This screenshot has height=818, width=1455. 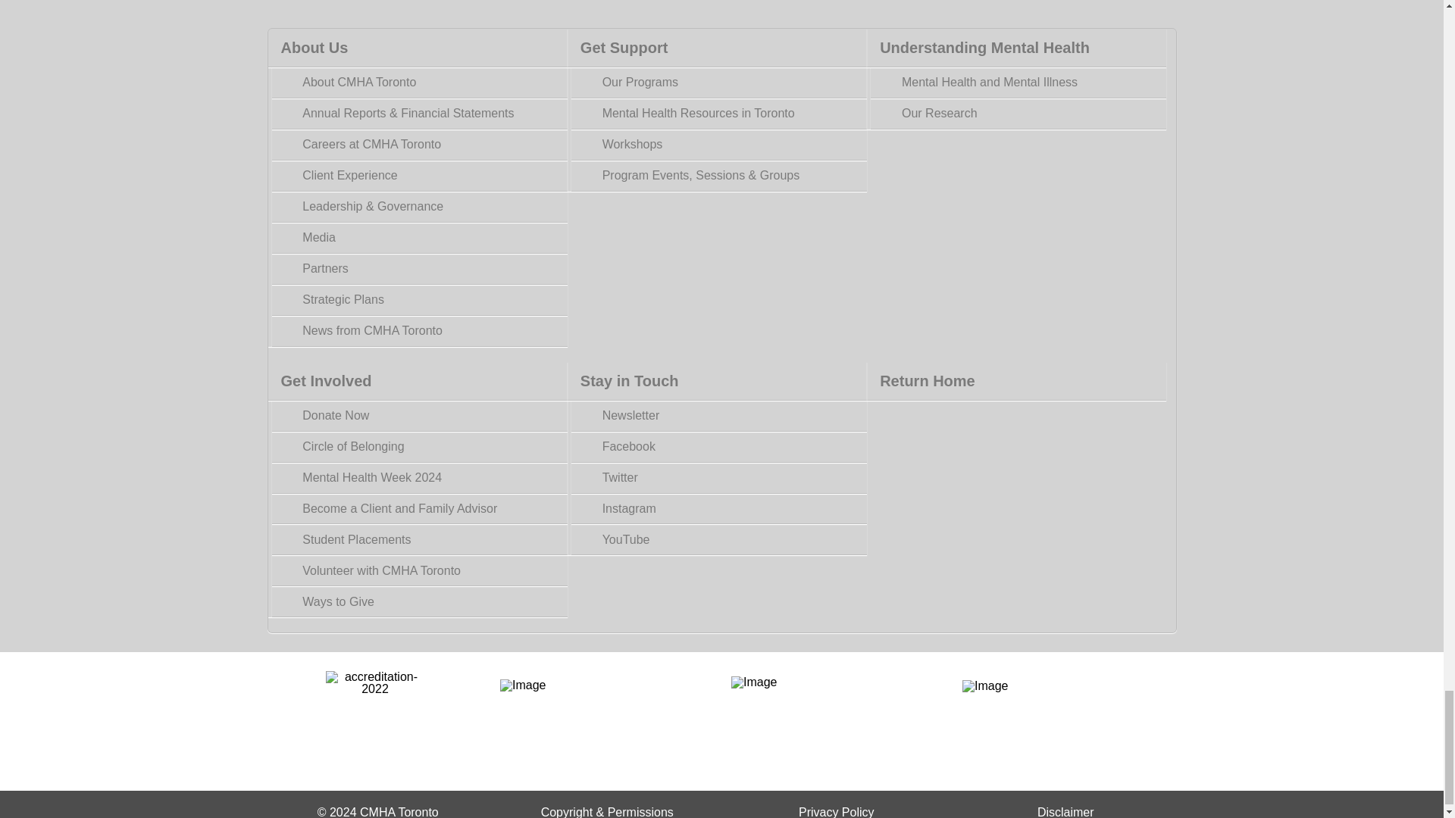 What do you see at coordinates (1065, 812) in the screenshot?
I see `Disclaimer` at bounding box center [1065, 812].